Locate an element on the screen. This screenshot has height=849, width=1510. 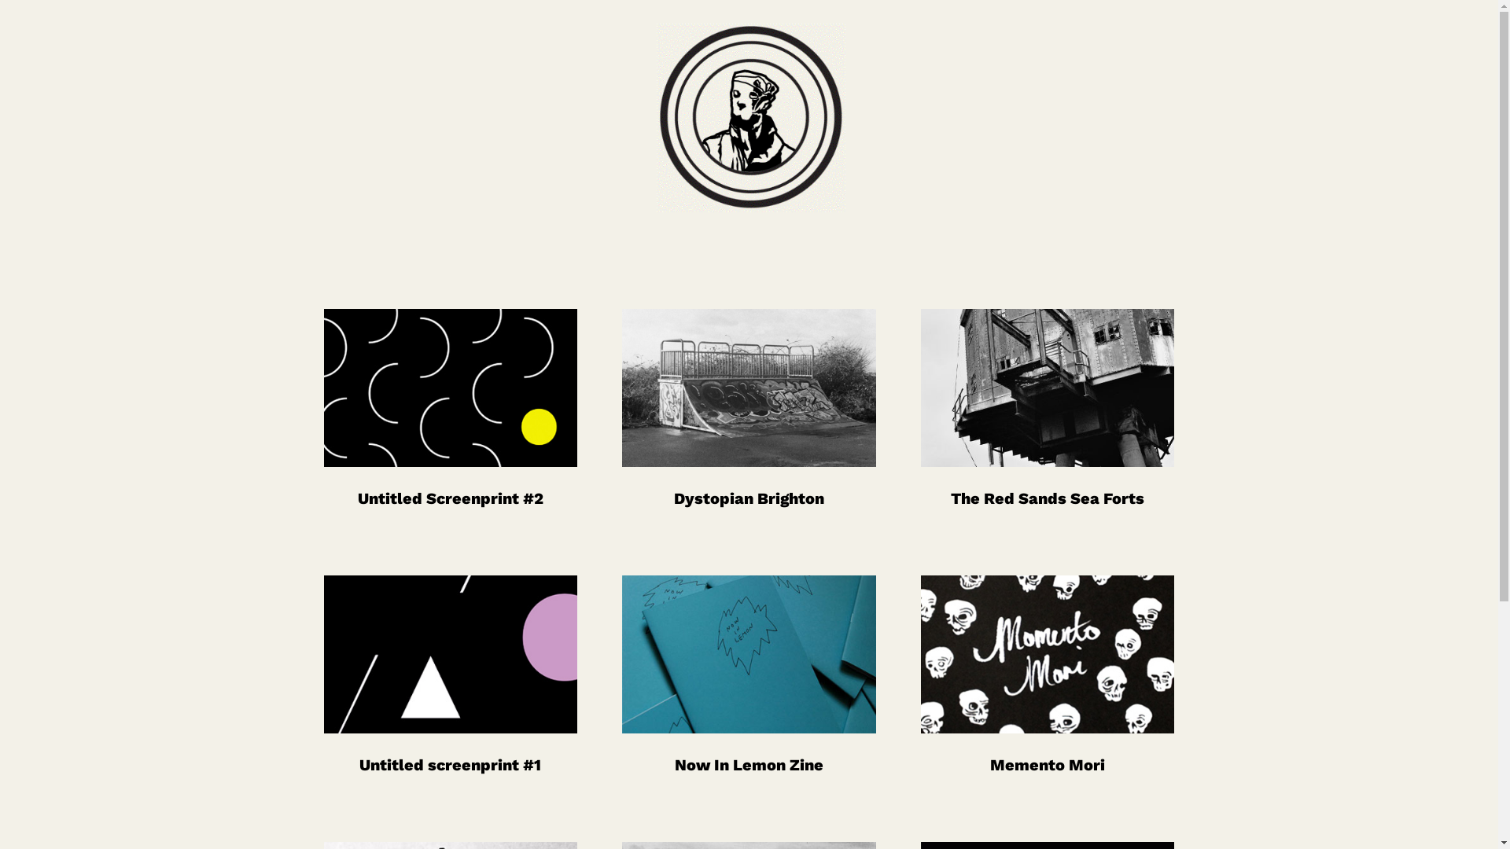
Now In Lemon Zine is located at coordinates (749, 765).